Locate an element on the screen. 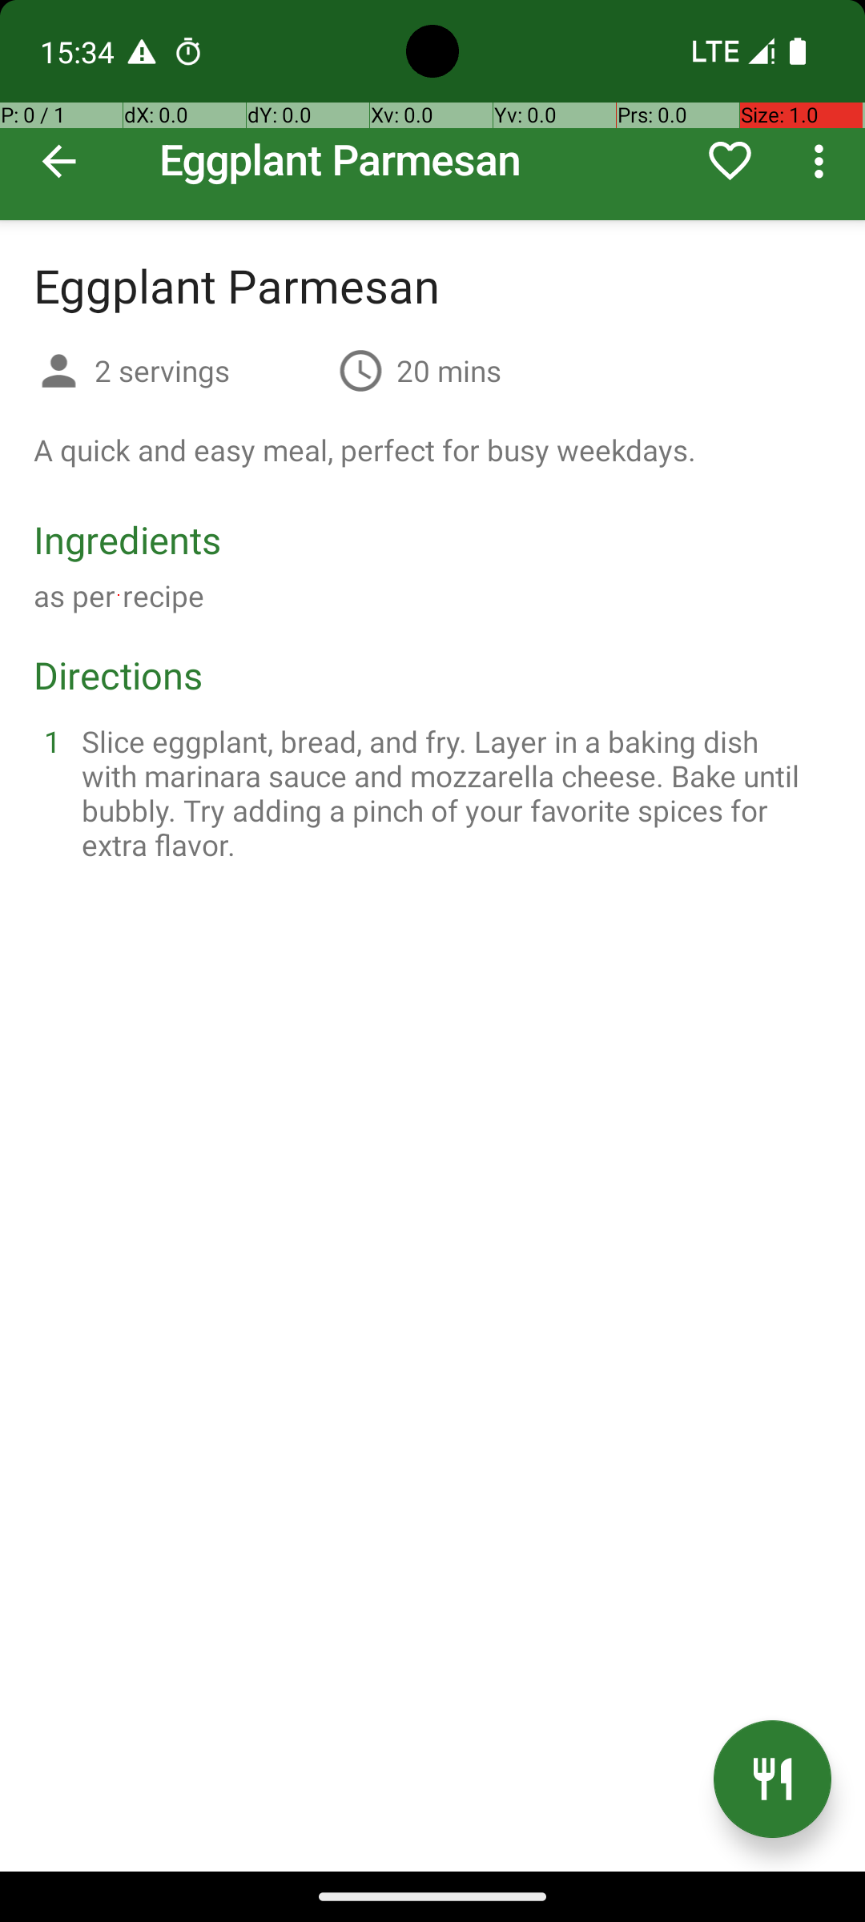 Image resolution: width=865 pixels, height=1922 pixels. Eggplant Parmesan is located at coordinates (432, 111).